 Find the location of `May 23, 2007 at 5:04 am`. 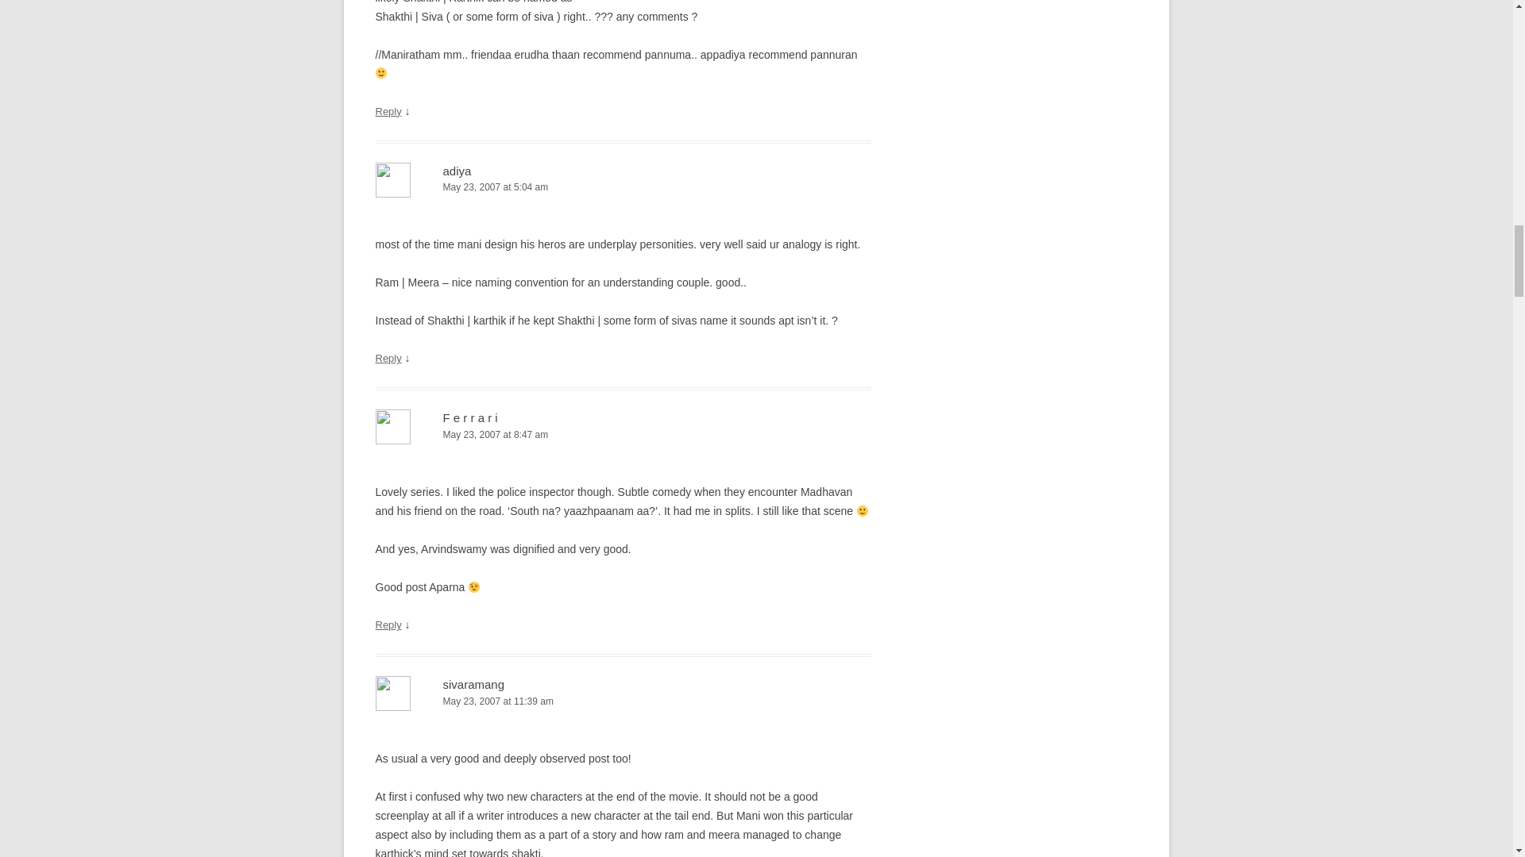

May 23, 2007 at 5:04 am is located at coordinates (623, 187).